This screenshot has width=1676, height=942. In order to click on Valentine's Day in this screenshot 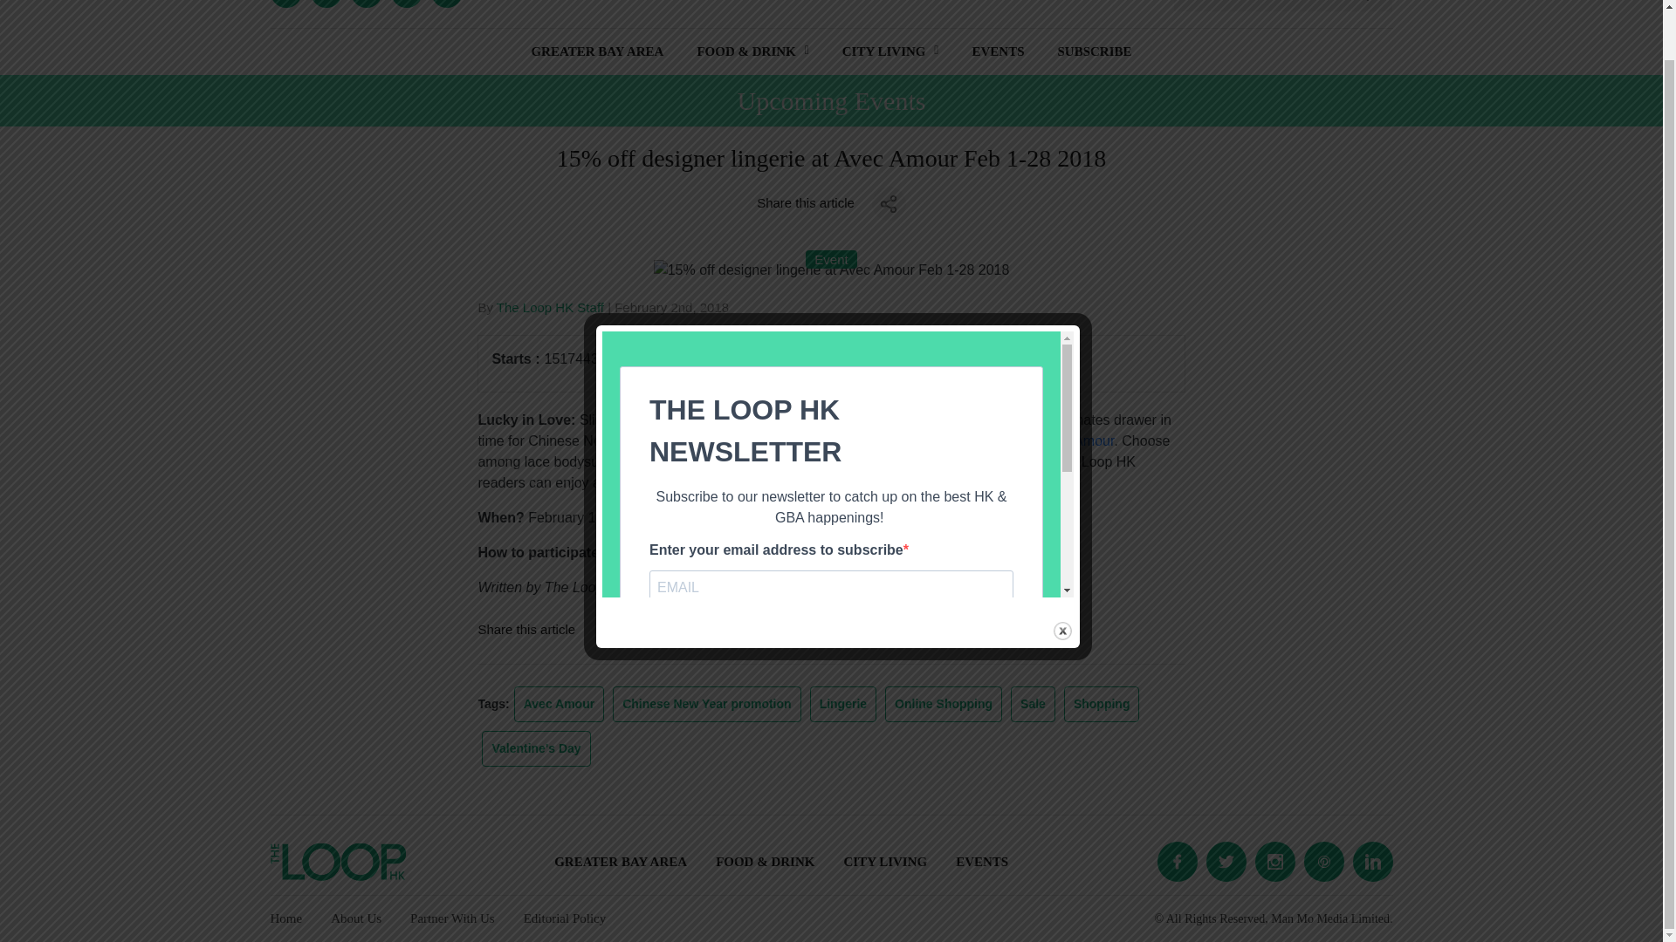, I will do `click(536, 748)`.